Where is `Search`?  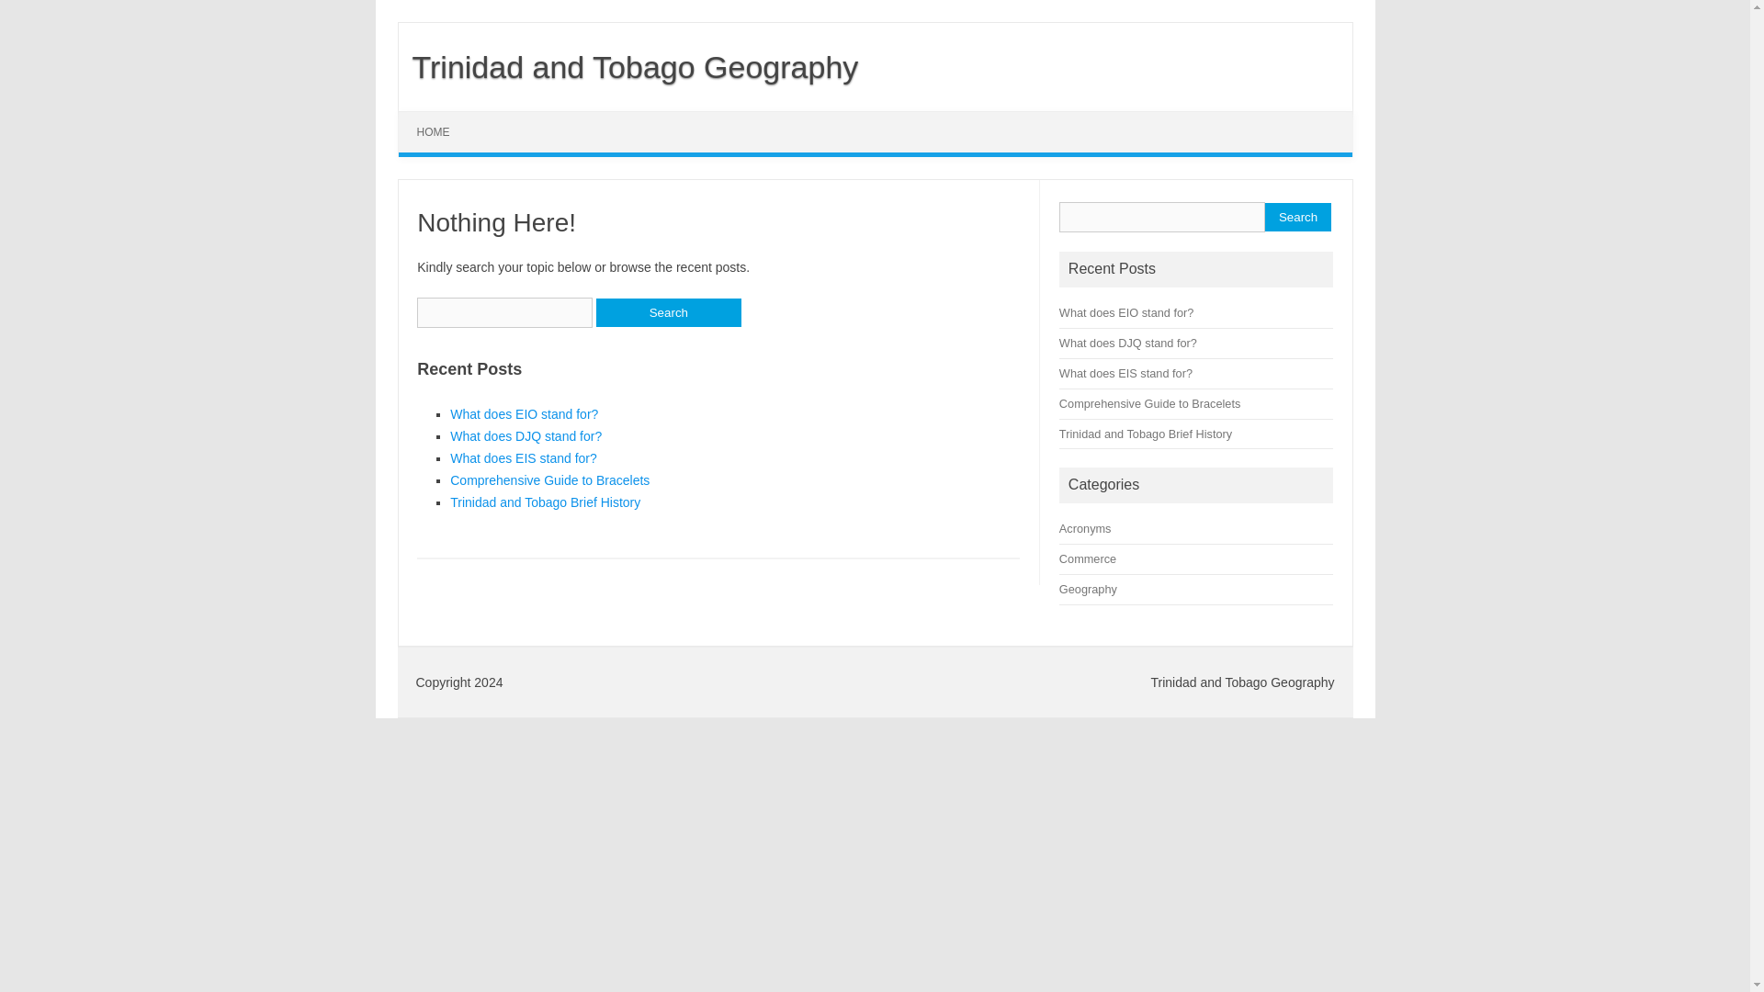 Search is located at coordinates (1297, 217).